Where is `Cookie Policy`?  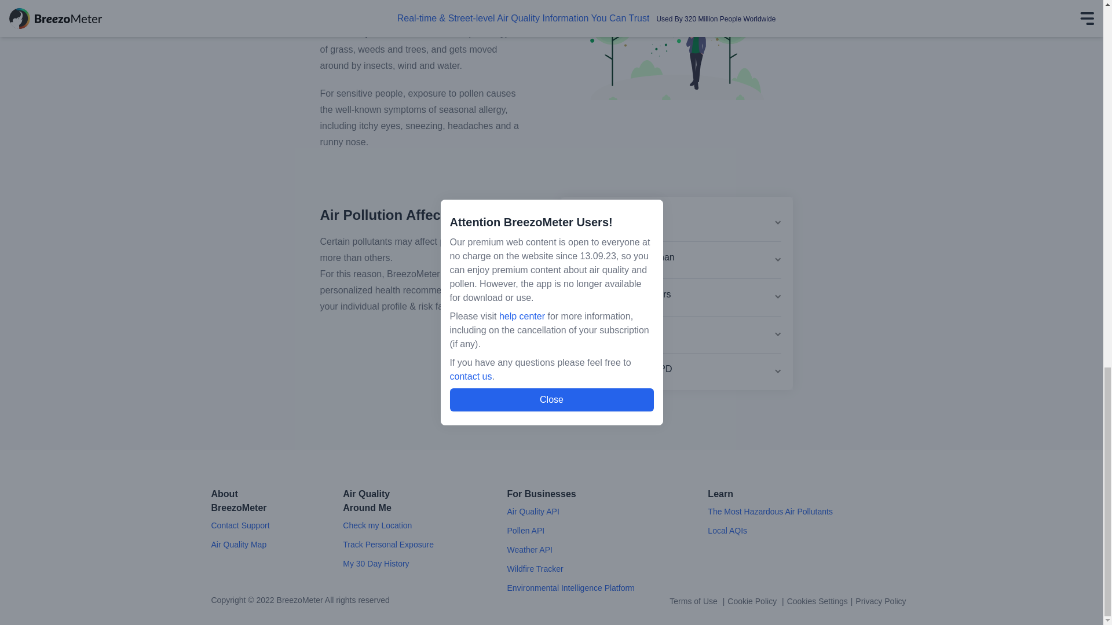
Cookie Policy is located at coordinates (753, 601).